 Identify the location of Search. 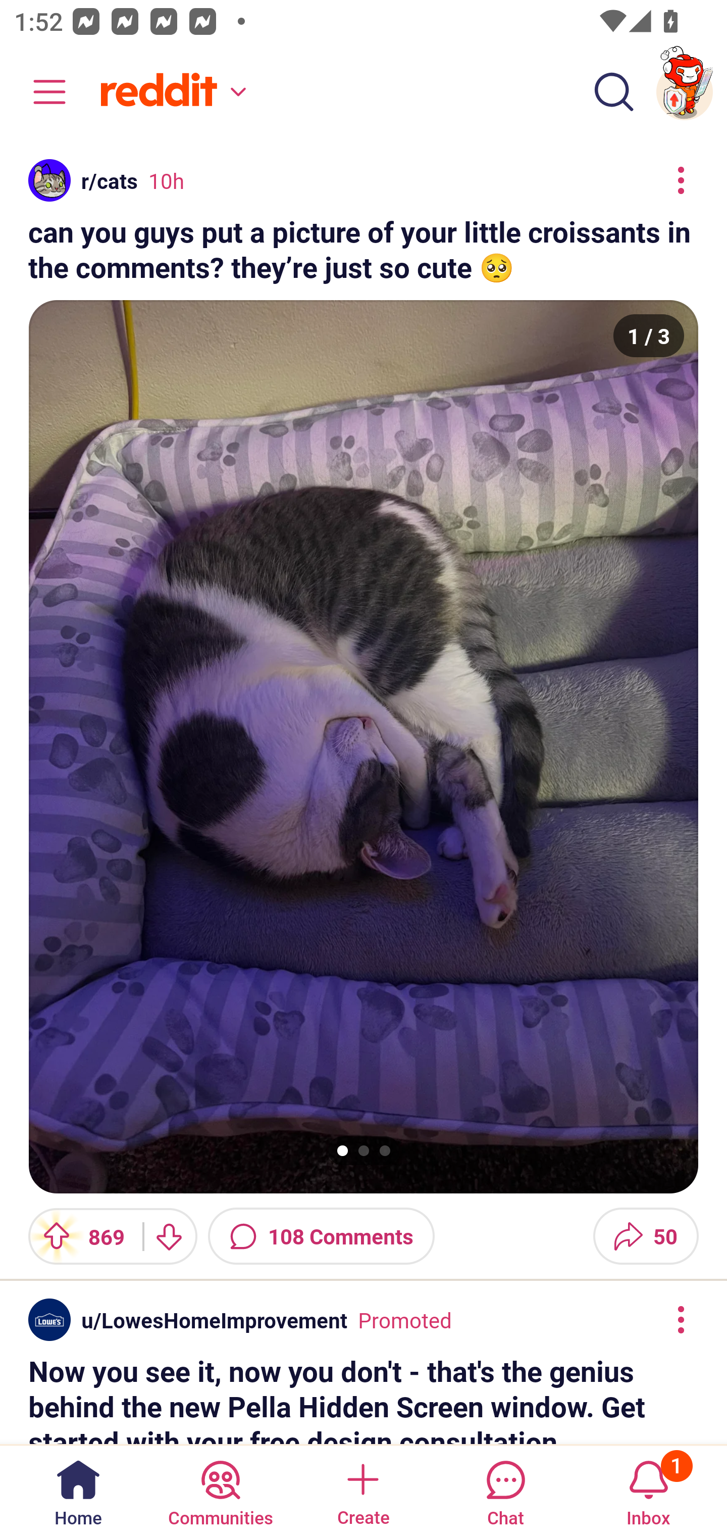
(614, 92).